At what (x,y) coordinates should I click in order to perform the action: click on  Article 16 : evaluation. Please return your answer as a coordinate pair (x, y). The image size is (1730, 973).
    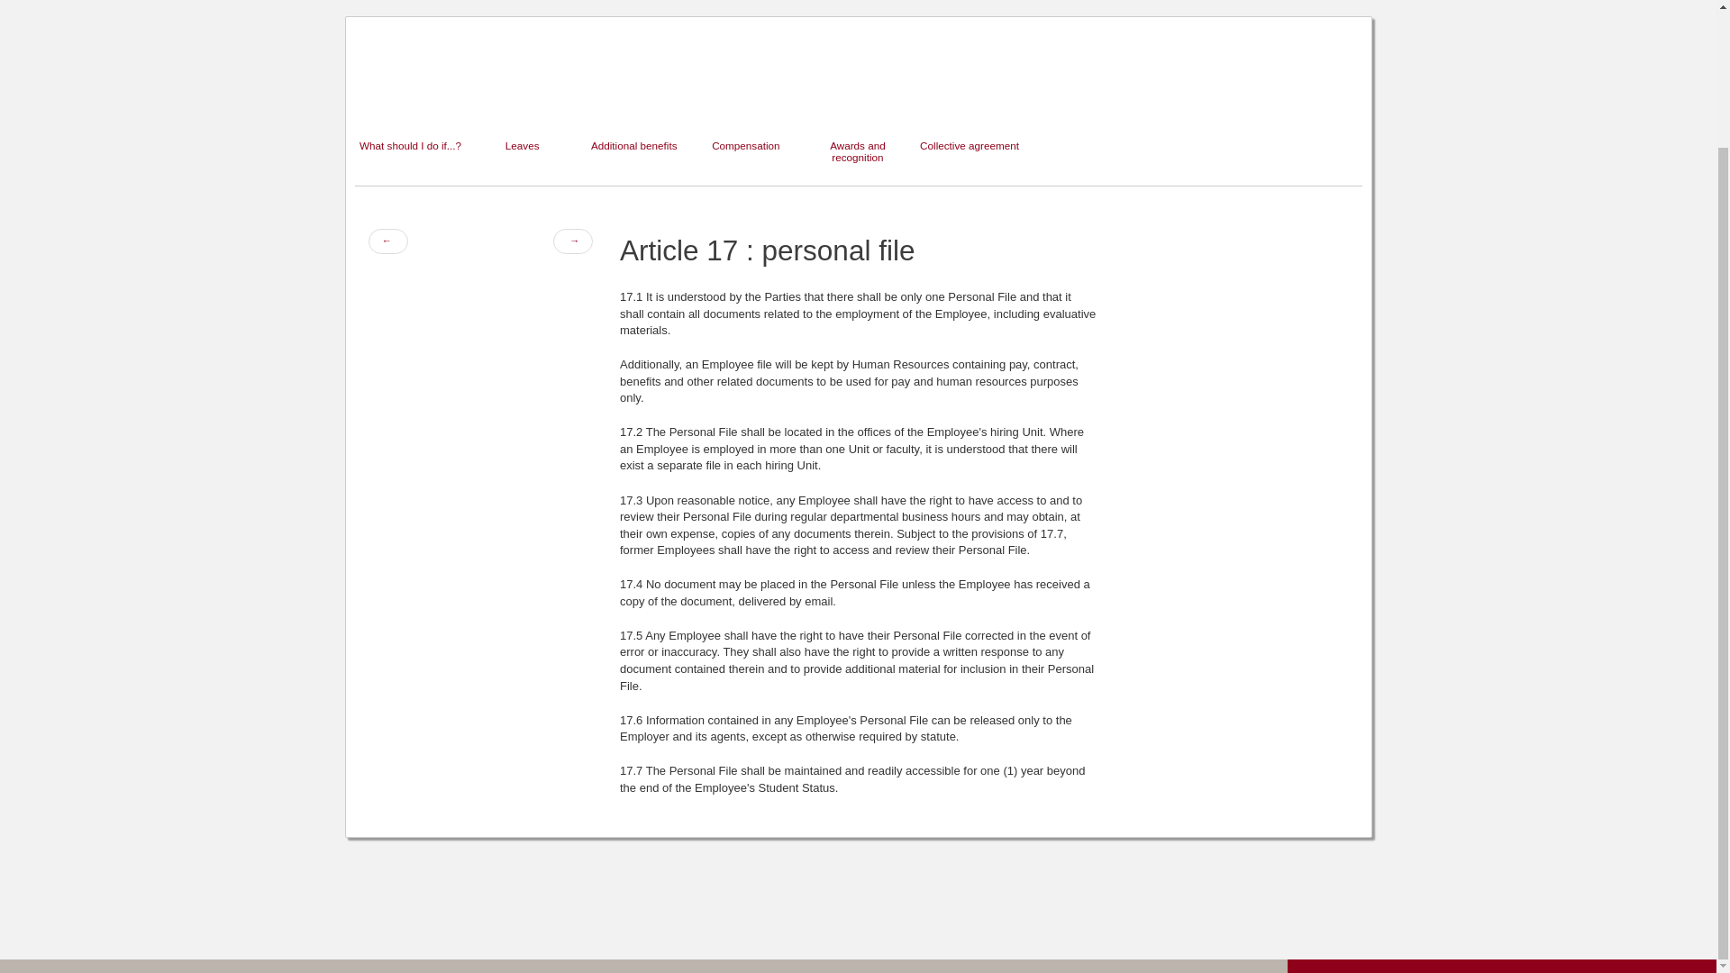
    Looking at the image, I should click on (387, 241).